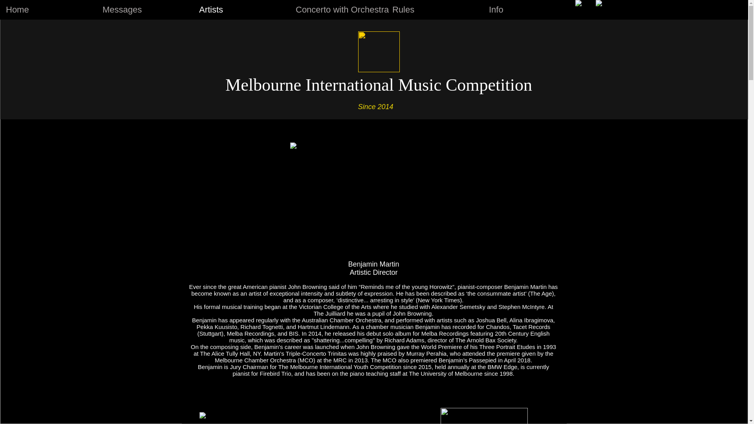  I want to click on Melbourne International Music Competition, so click(379, 85).